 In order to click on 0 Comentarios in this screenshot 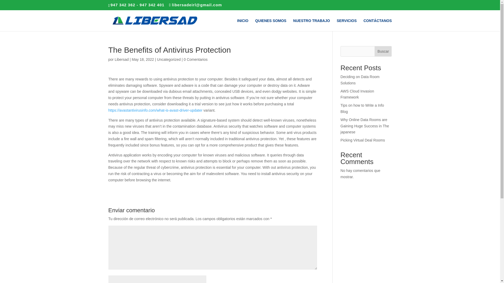, I will do `click(196, 59)`.